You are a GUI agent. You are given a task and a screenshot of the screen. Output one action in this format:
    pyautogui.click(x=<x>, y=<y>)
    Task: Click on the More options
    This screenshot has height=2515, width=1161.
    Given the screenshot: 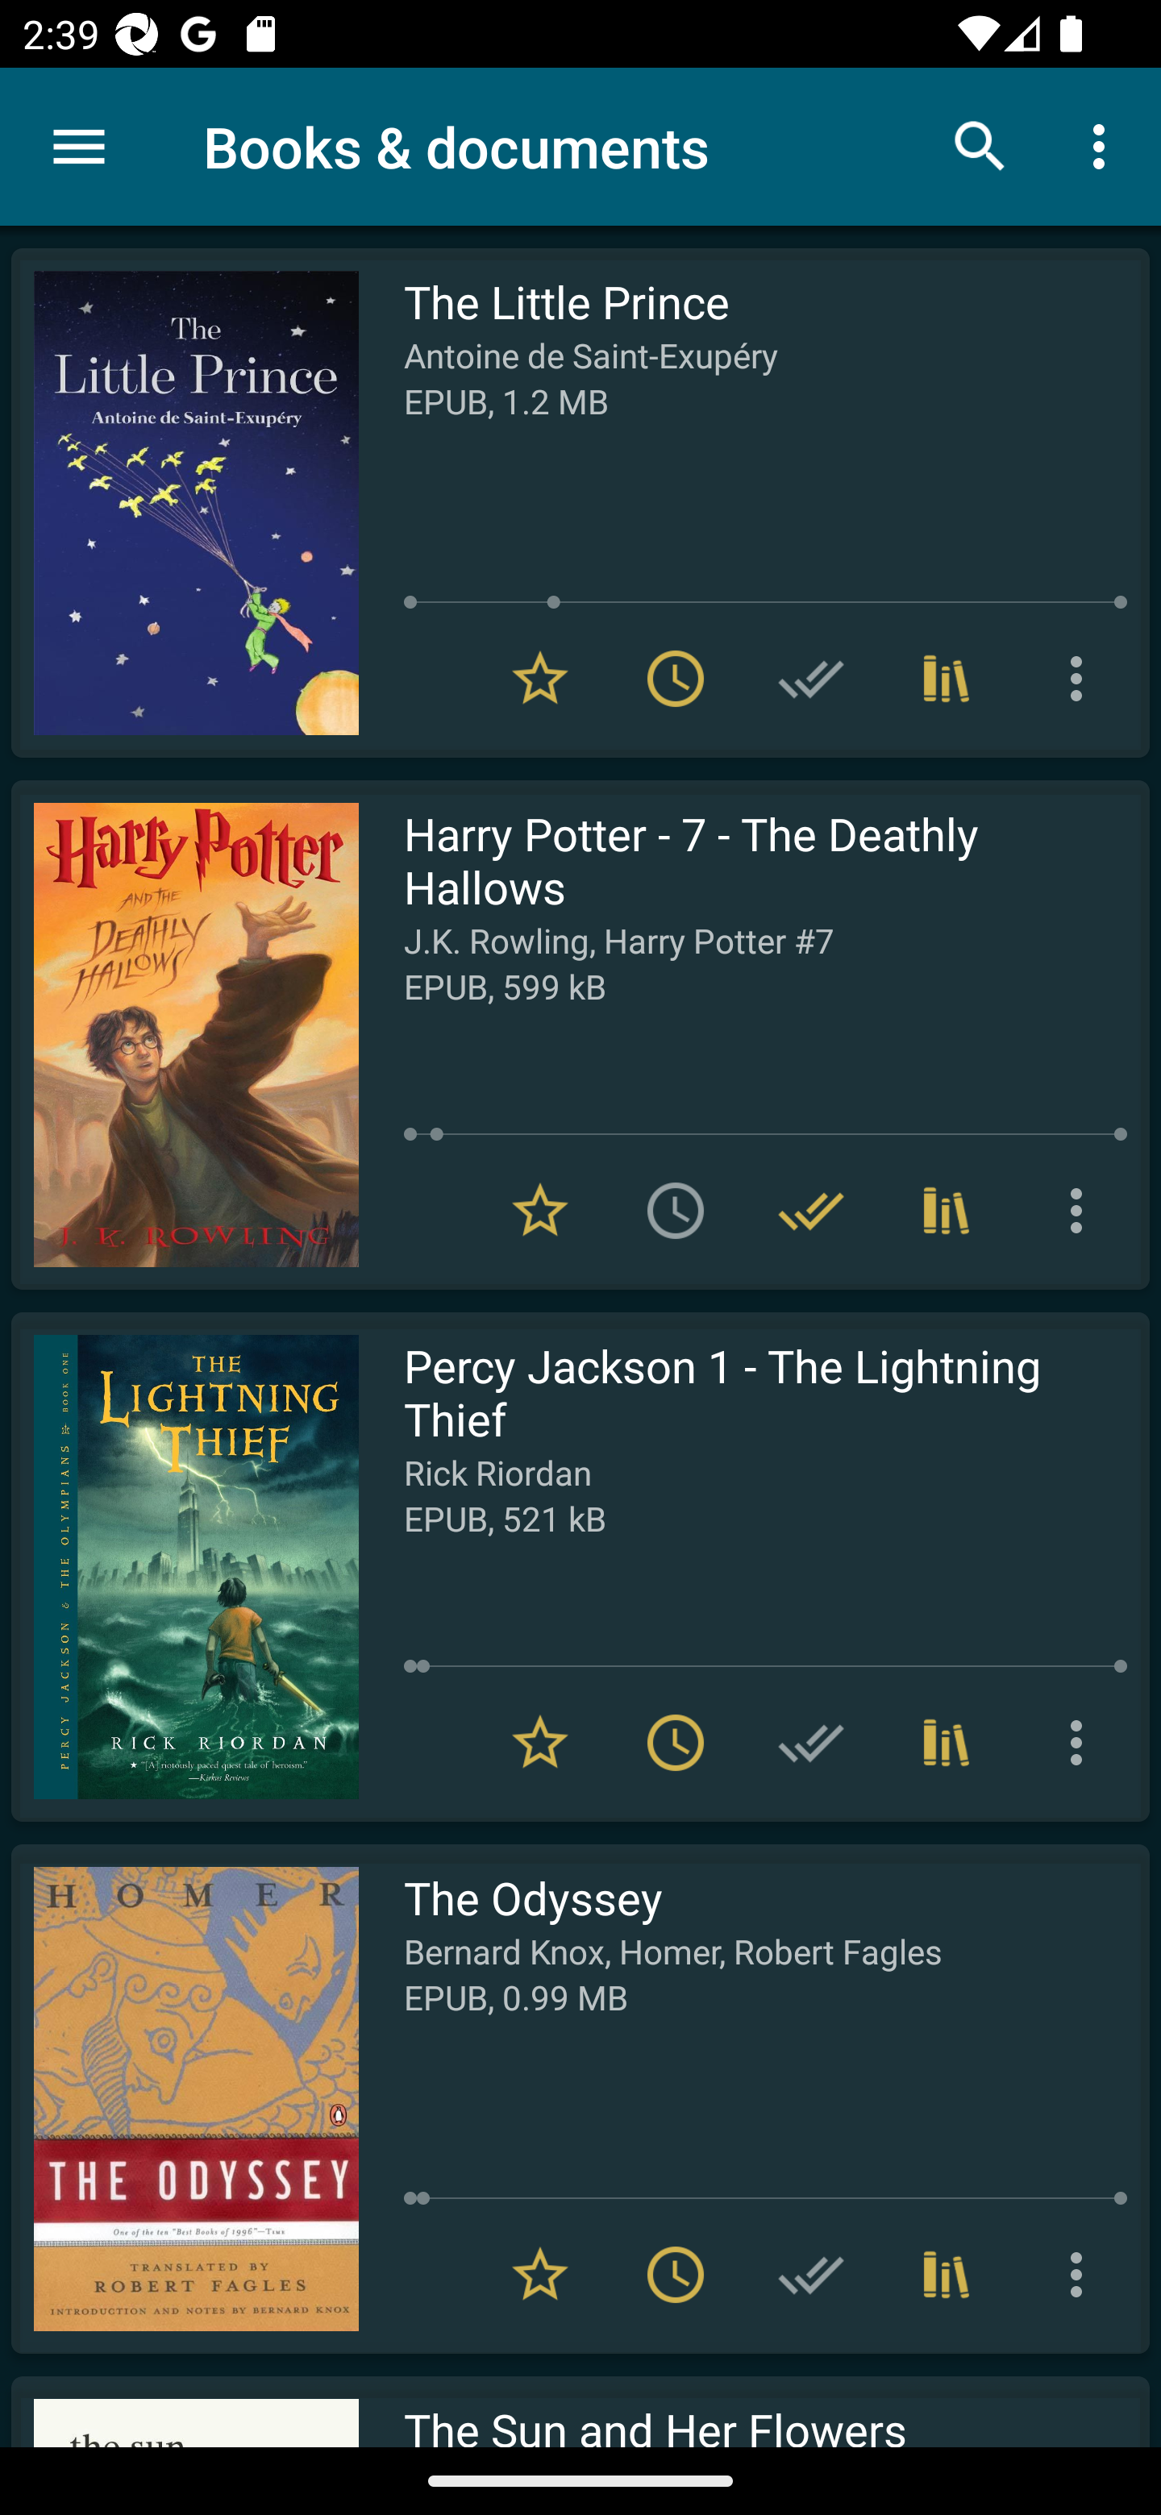 What is the action you would take?
    pyautogui.click(x=1082, y=1209)
    